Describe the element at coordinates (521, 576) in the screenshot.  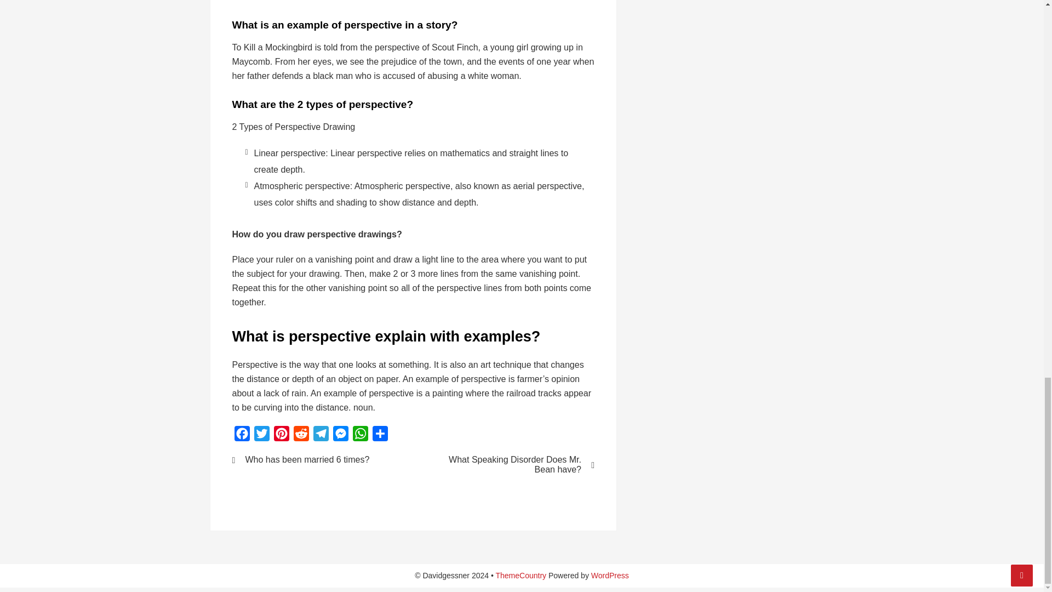
I see `BasePress - The best free WordPress blog theme for WordPress` at that location.